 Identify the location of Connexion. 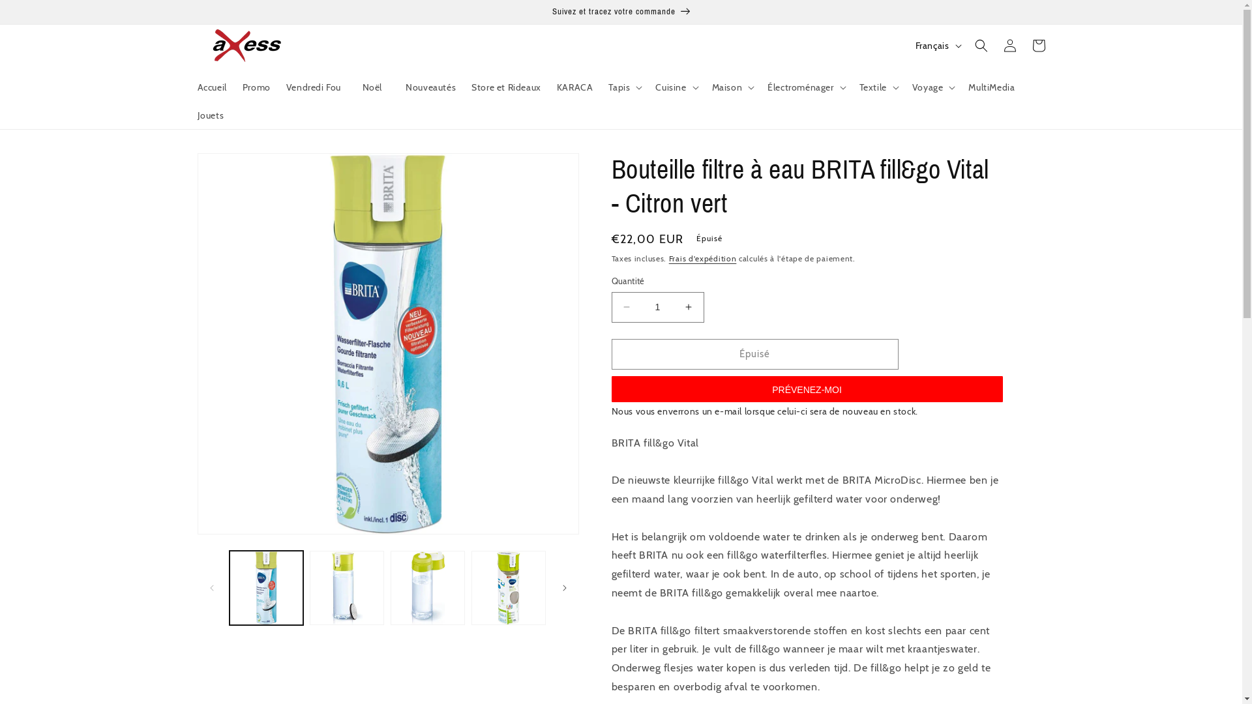
(1009, 46).